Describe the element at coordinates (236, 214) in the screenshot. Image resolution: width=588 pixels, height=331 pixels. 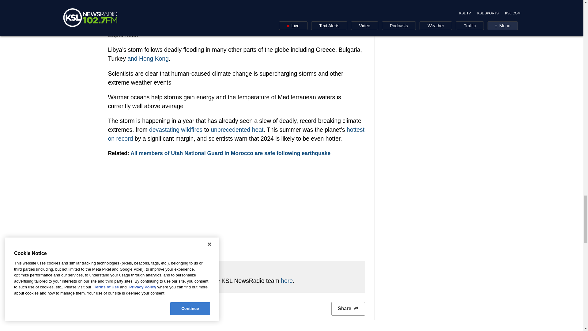
I see `Signup Widget Embed` at that location.